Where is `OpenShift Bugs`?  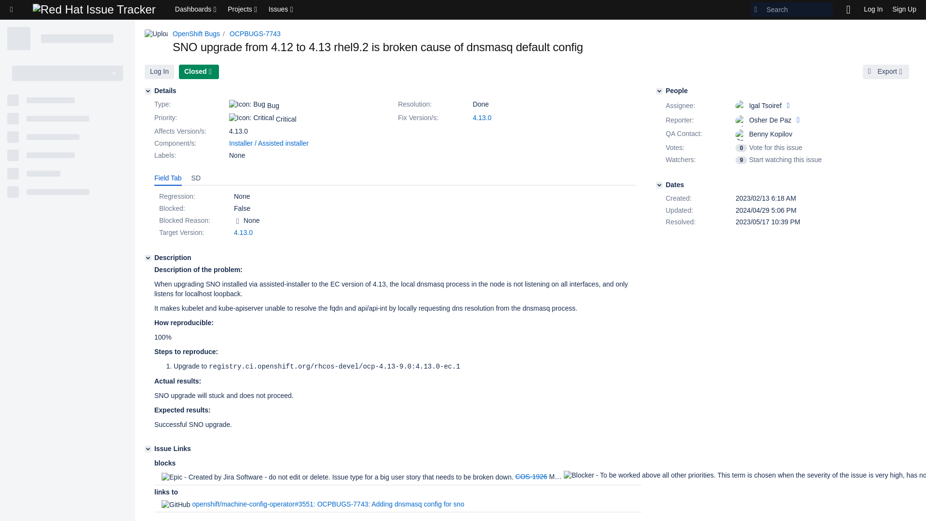 OpenShift Bugs is located at coordinates (196, 33).